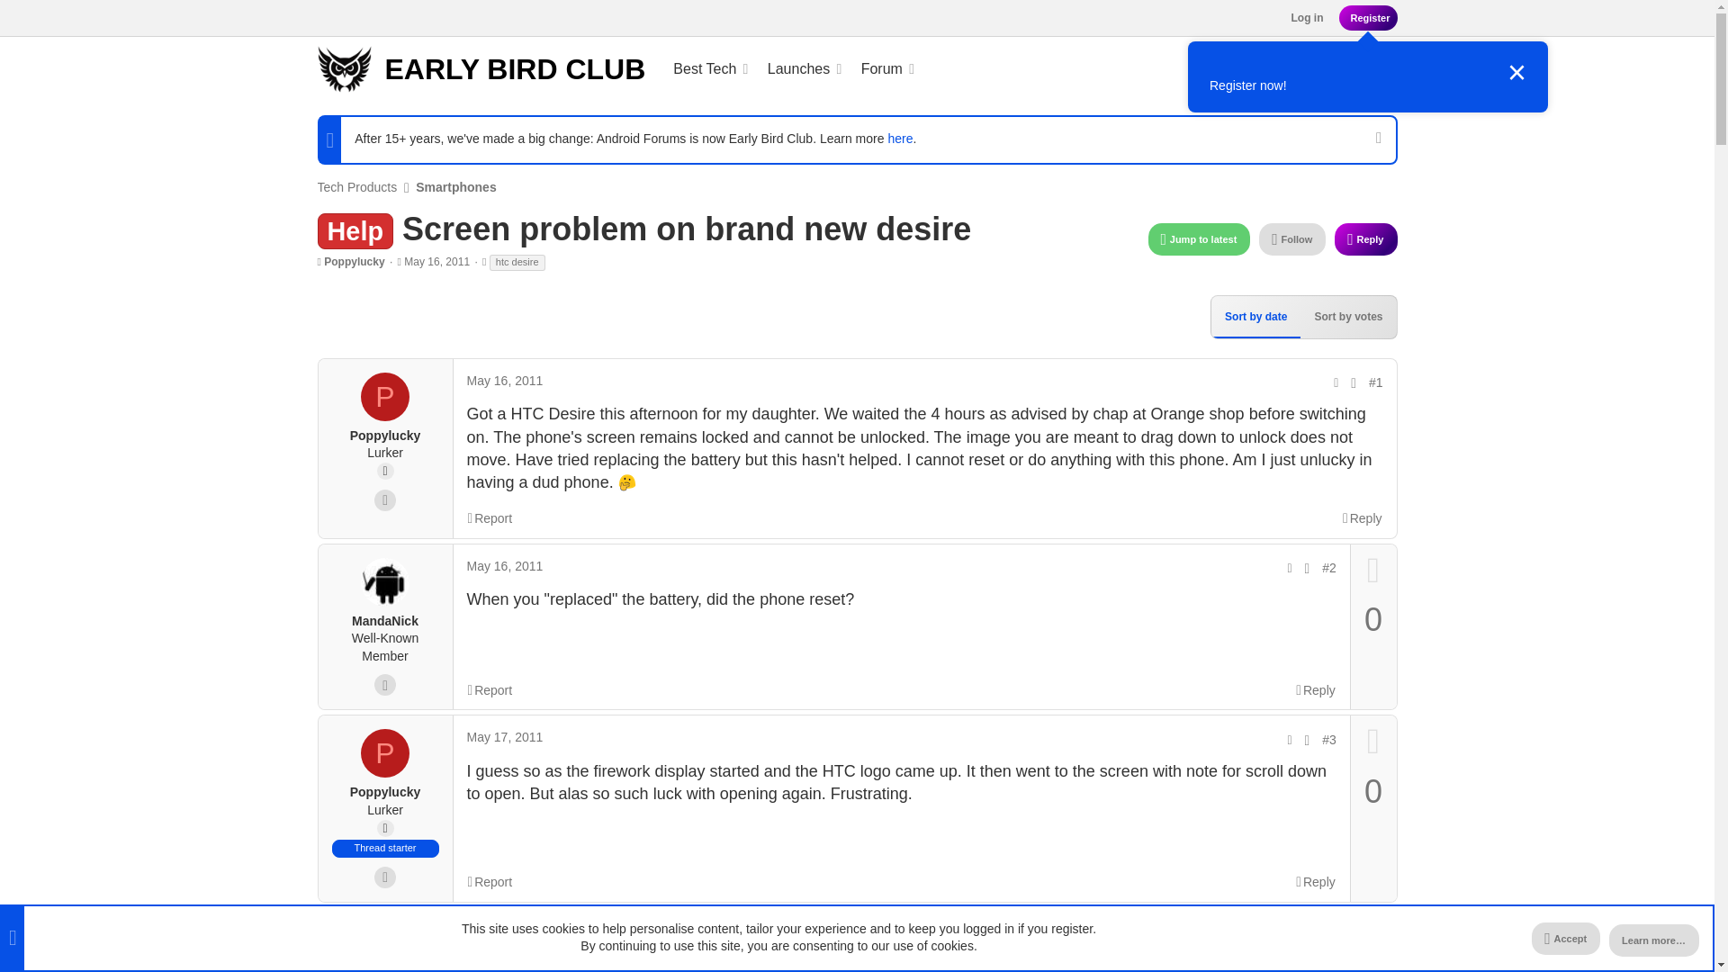 This screenshot has width=1728, height=972. What do you see at coordinates (1305, 18) in the screenshot?
I see `Log in` at bounding box center [1305, 18].